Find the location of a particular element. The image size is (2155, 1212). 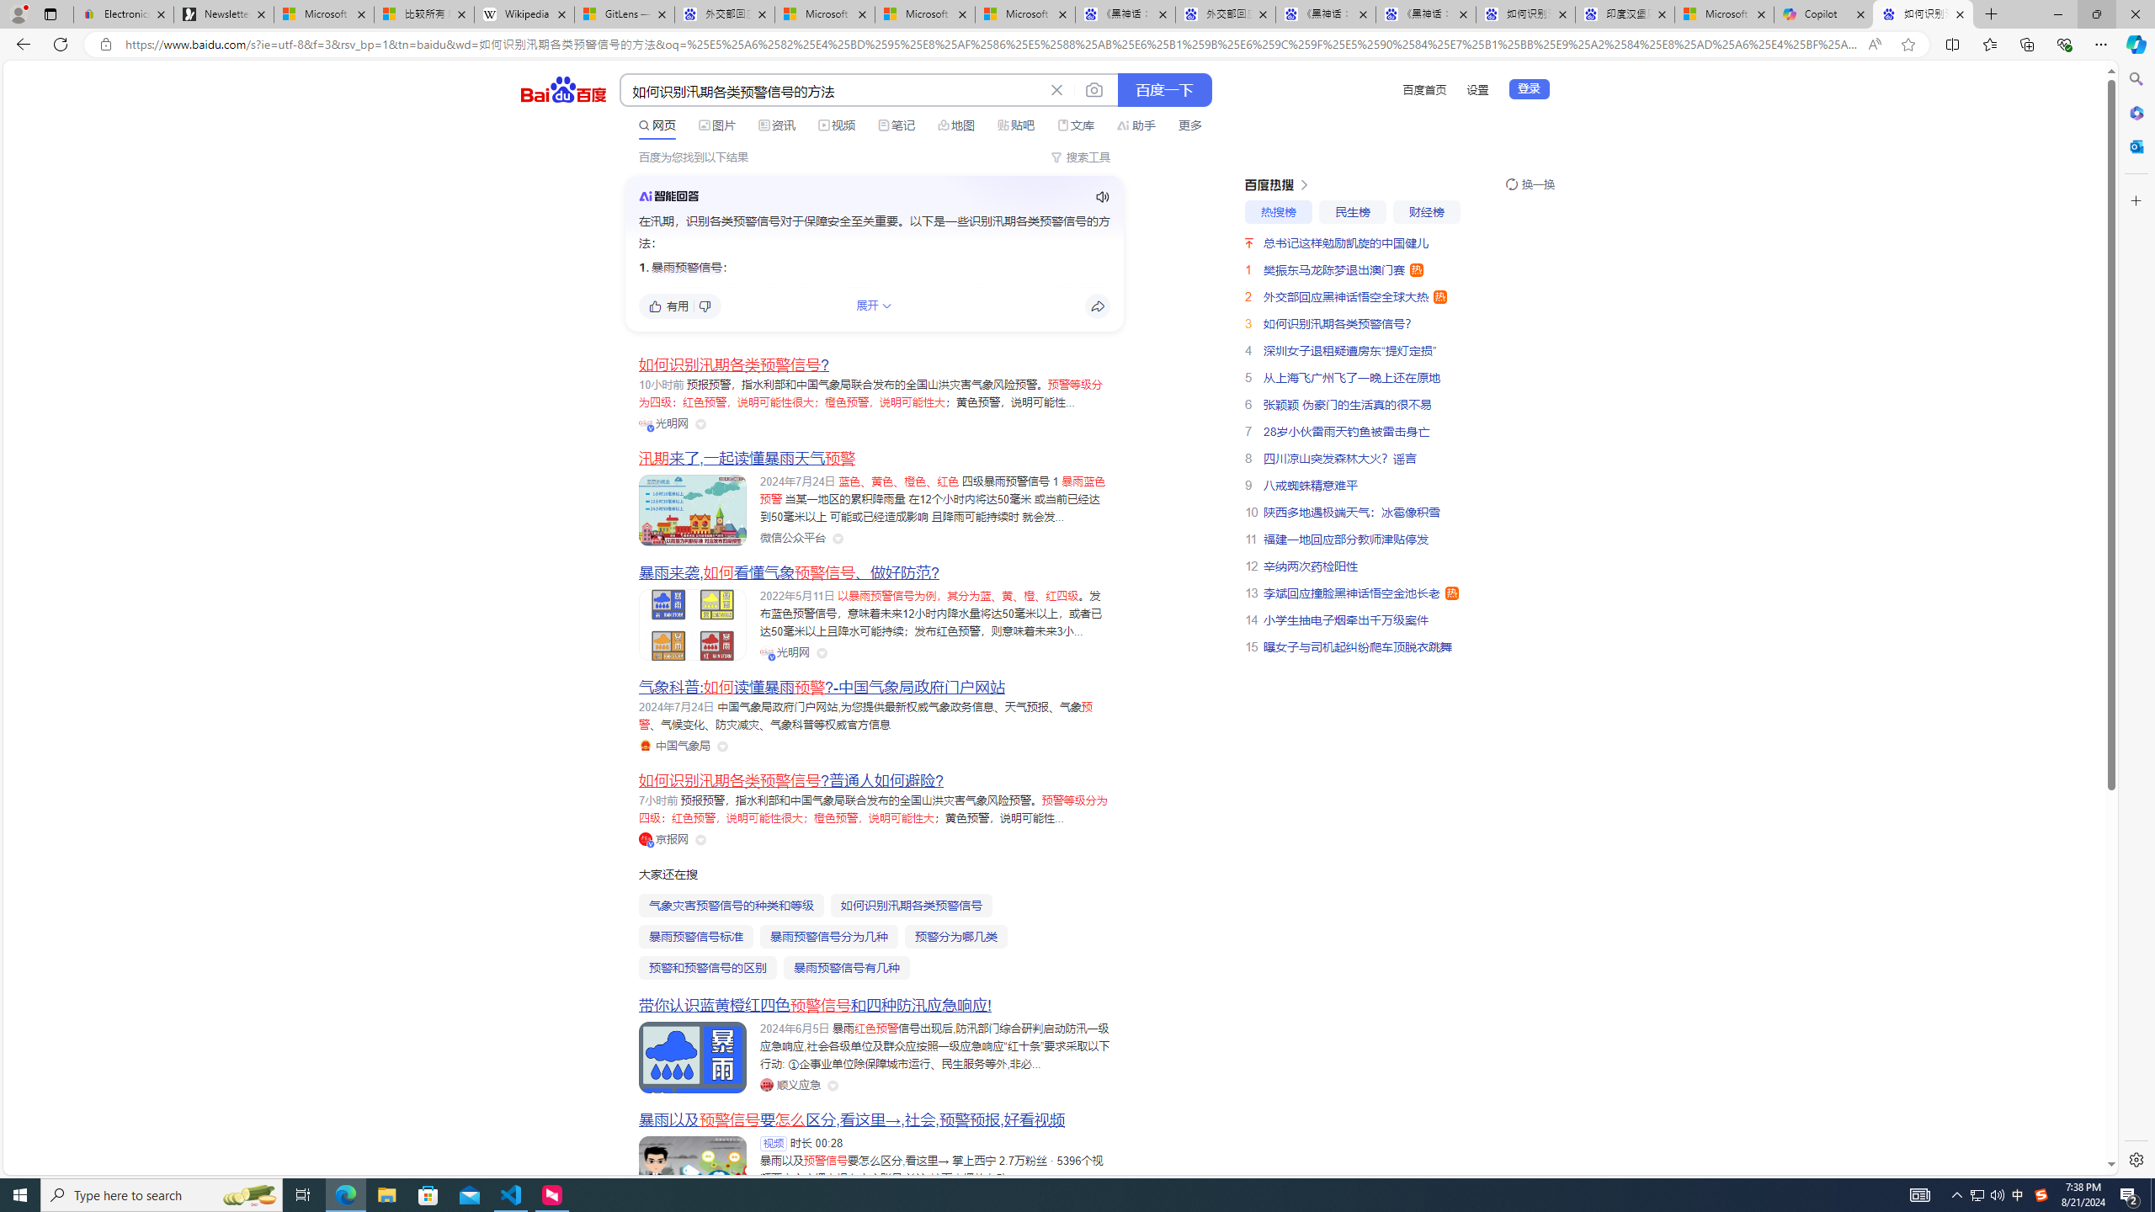

Newsletter Sign Up is located at coordinates (222, 14).